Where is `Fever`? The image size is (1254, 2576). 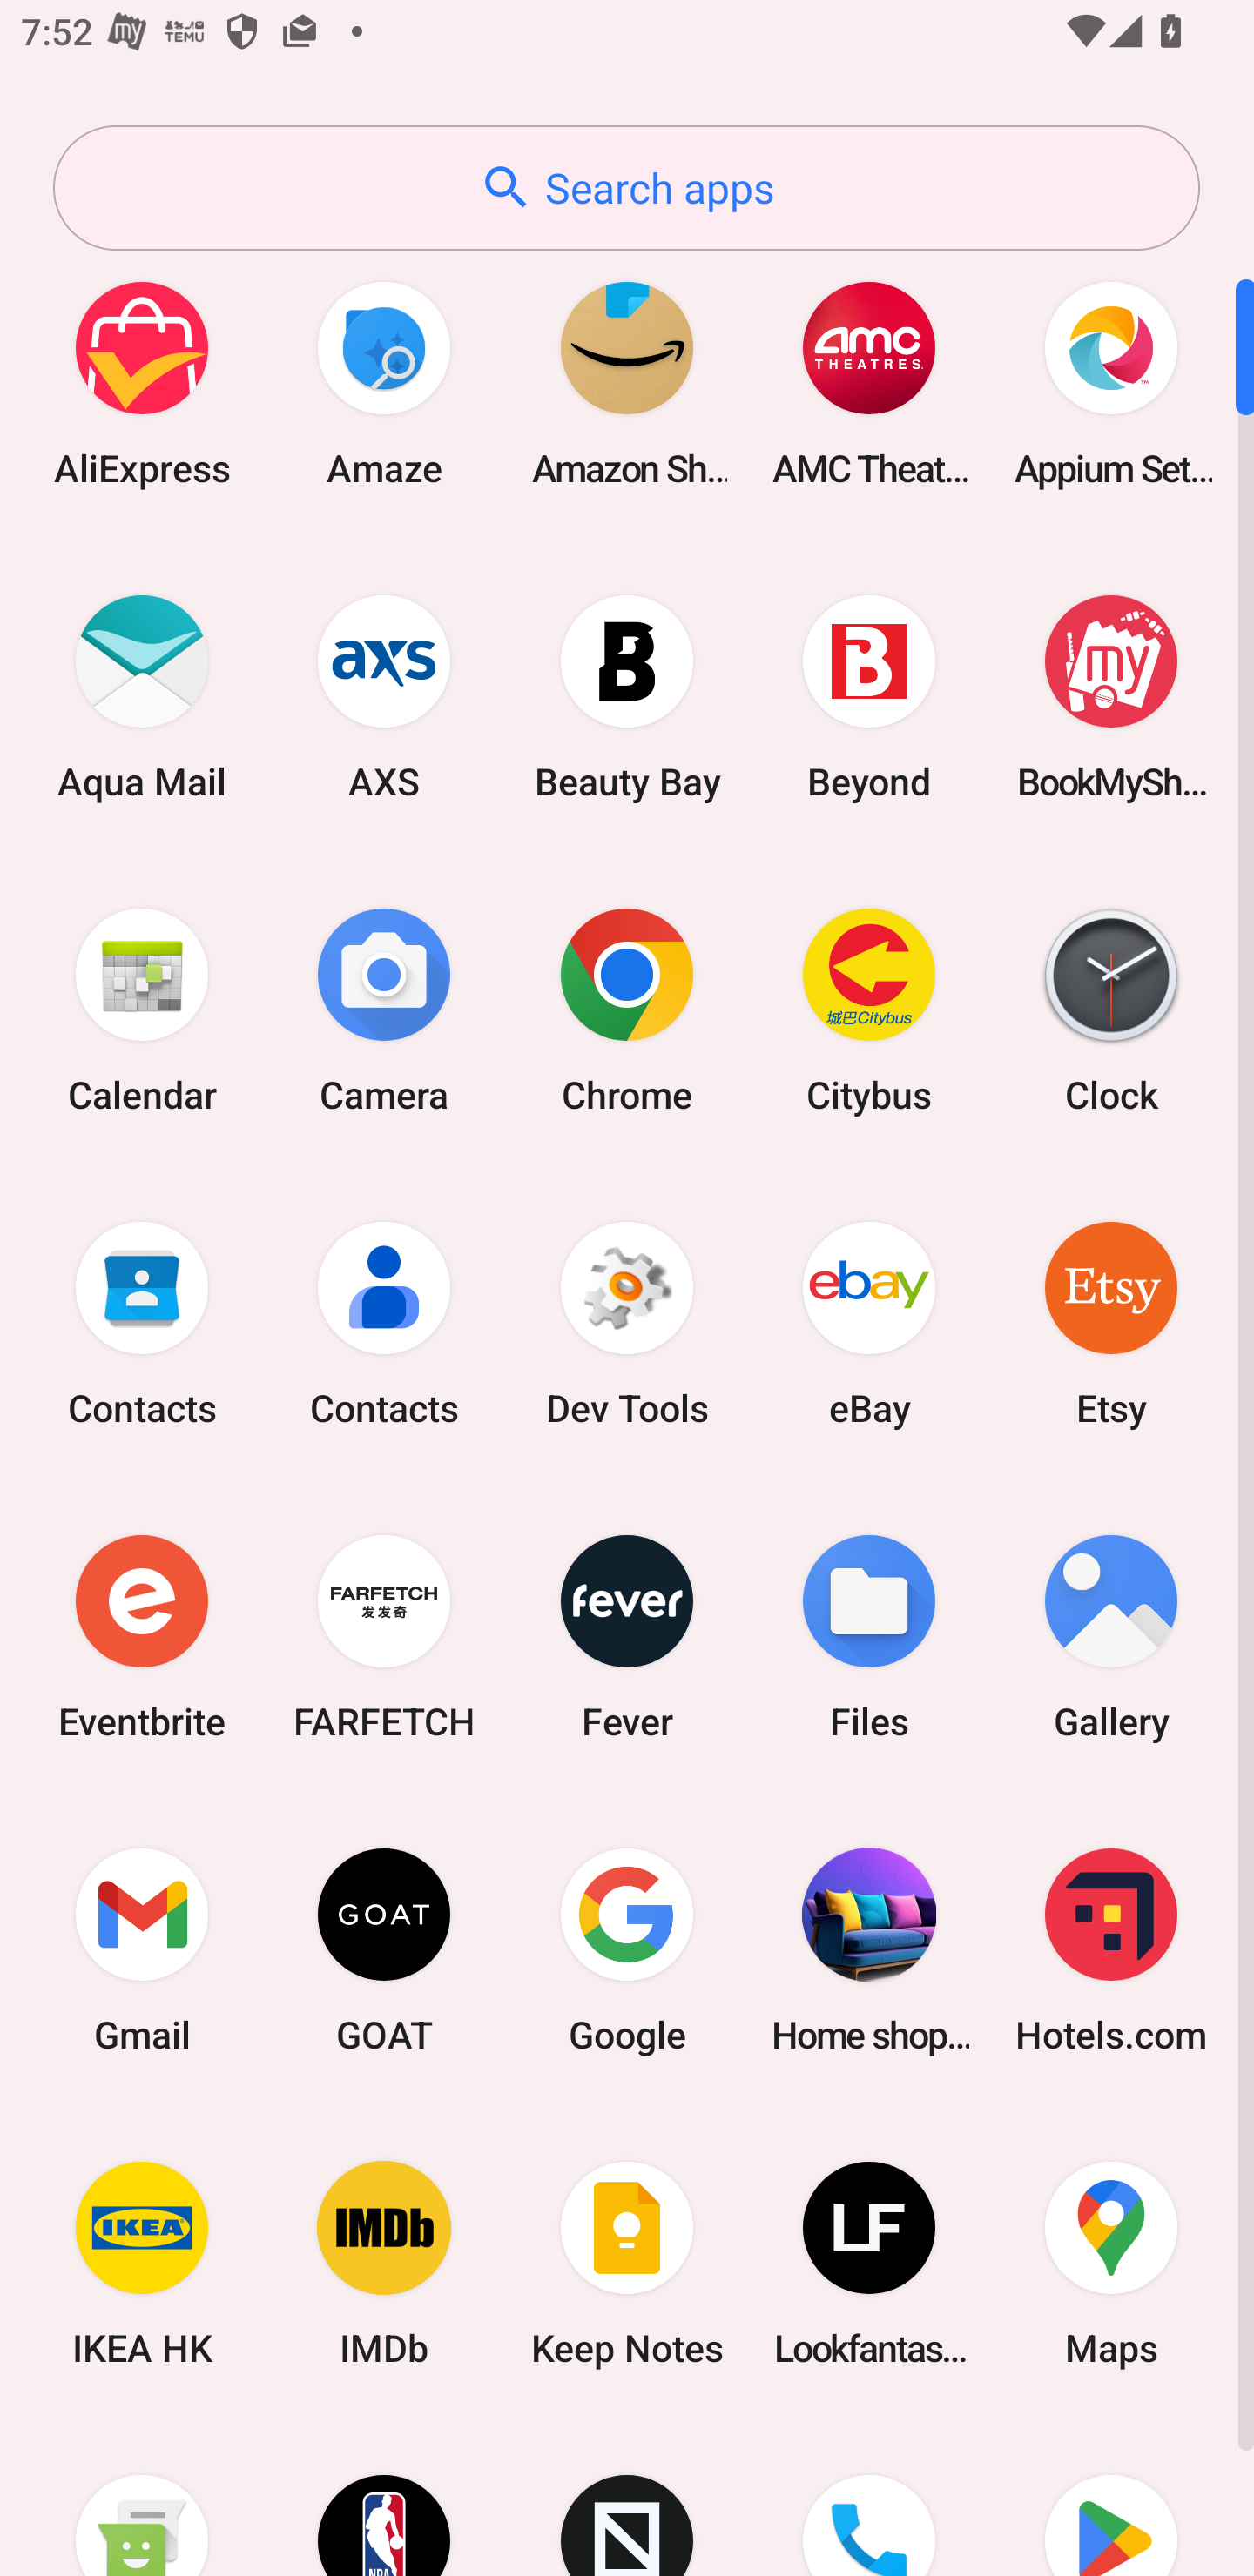
Fever is located at coordinates (627, 1636).